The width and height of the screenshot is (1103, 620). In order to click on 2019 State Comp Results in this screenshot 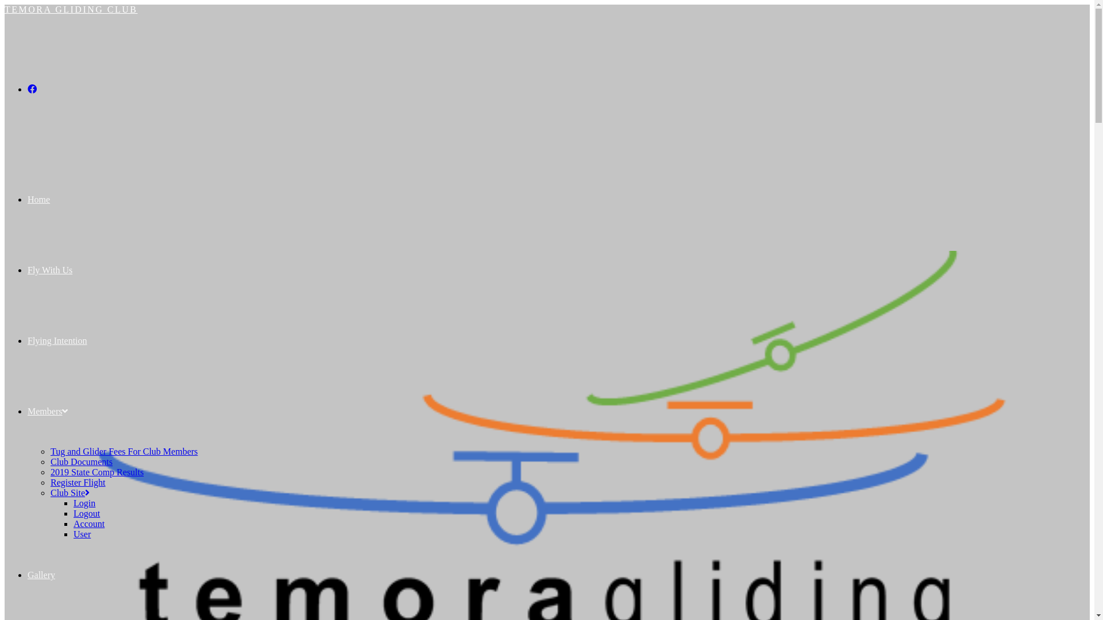, I will do `click(97, 472)`.